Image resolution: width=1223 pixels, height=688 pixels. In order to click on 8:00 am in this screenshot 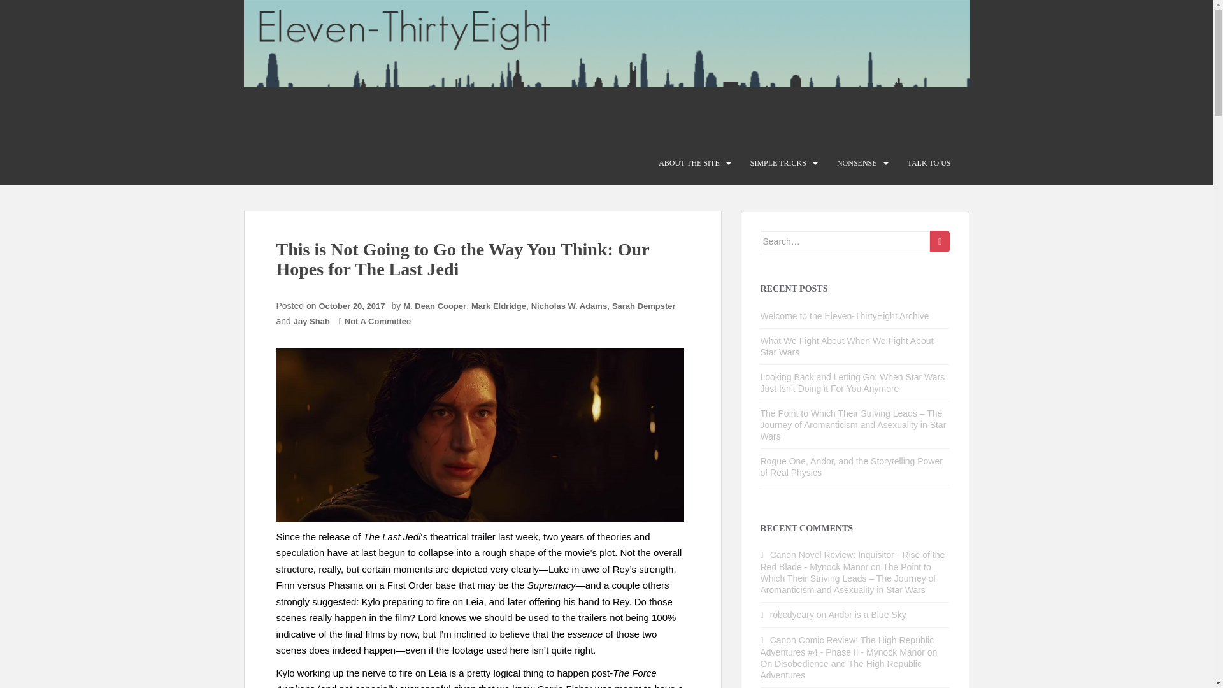, I will do `click(354, 306)`.